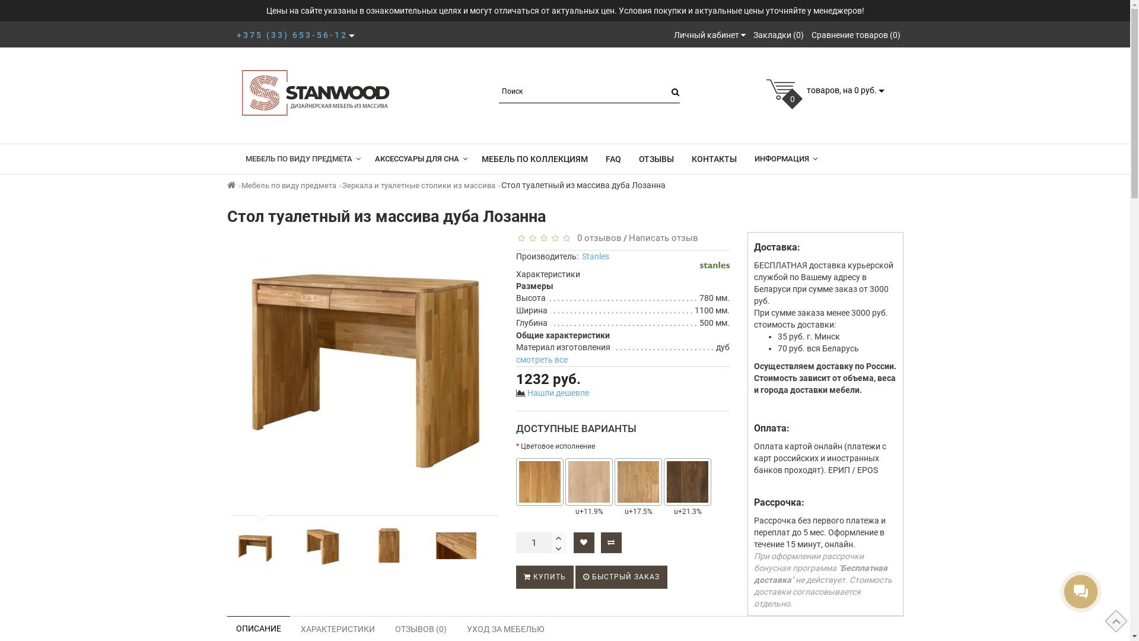 This screenshot has width=1139, height=641. I want to click on  , so click(559, 548).